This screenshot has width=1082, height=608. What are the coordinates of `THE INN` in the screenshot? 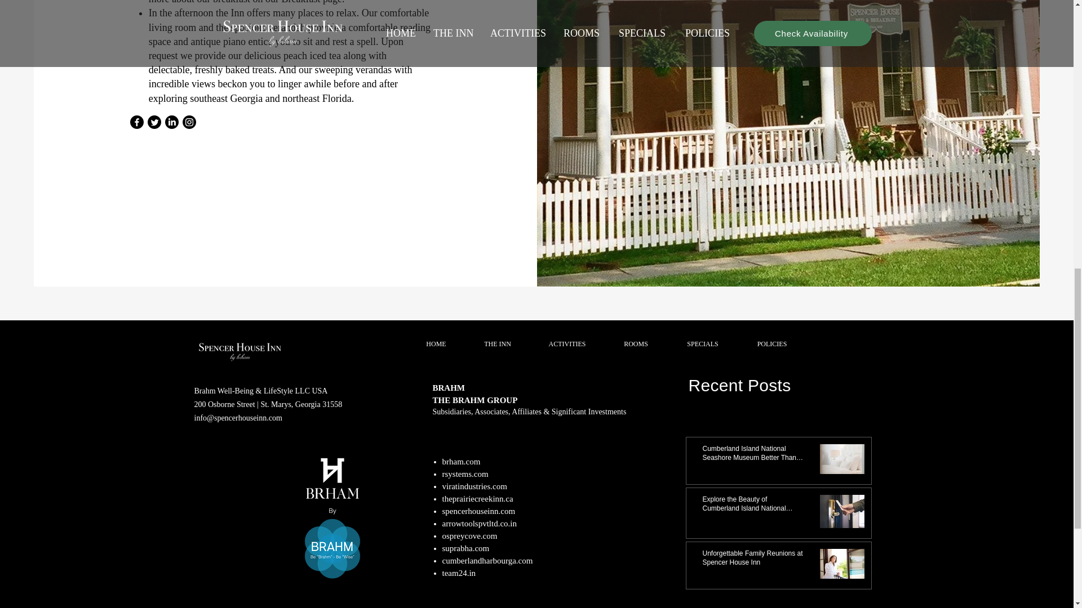 It's located at (497, 344).